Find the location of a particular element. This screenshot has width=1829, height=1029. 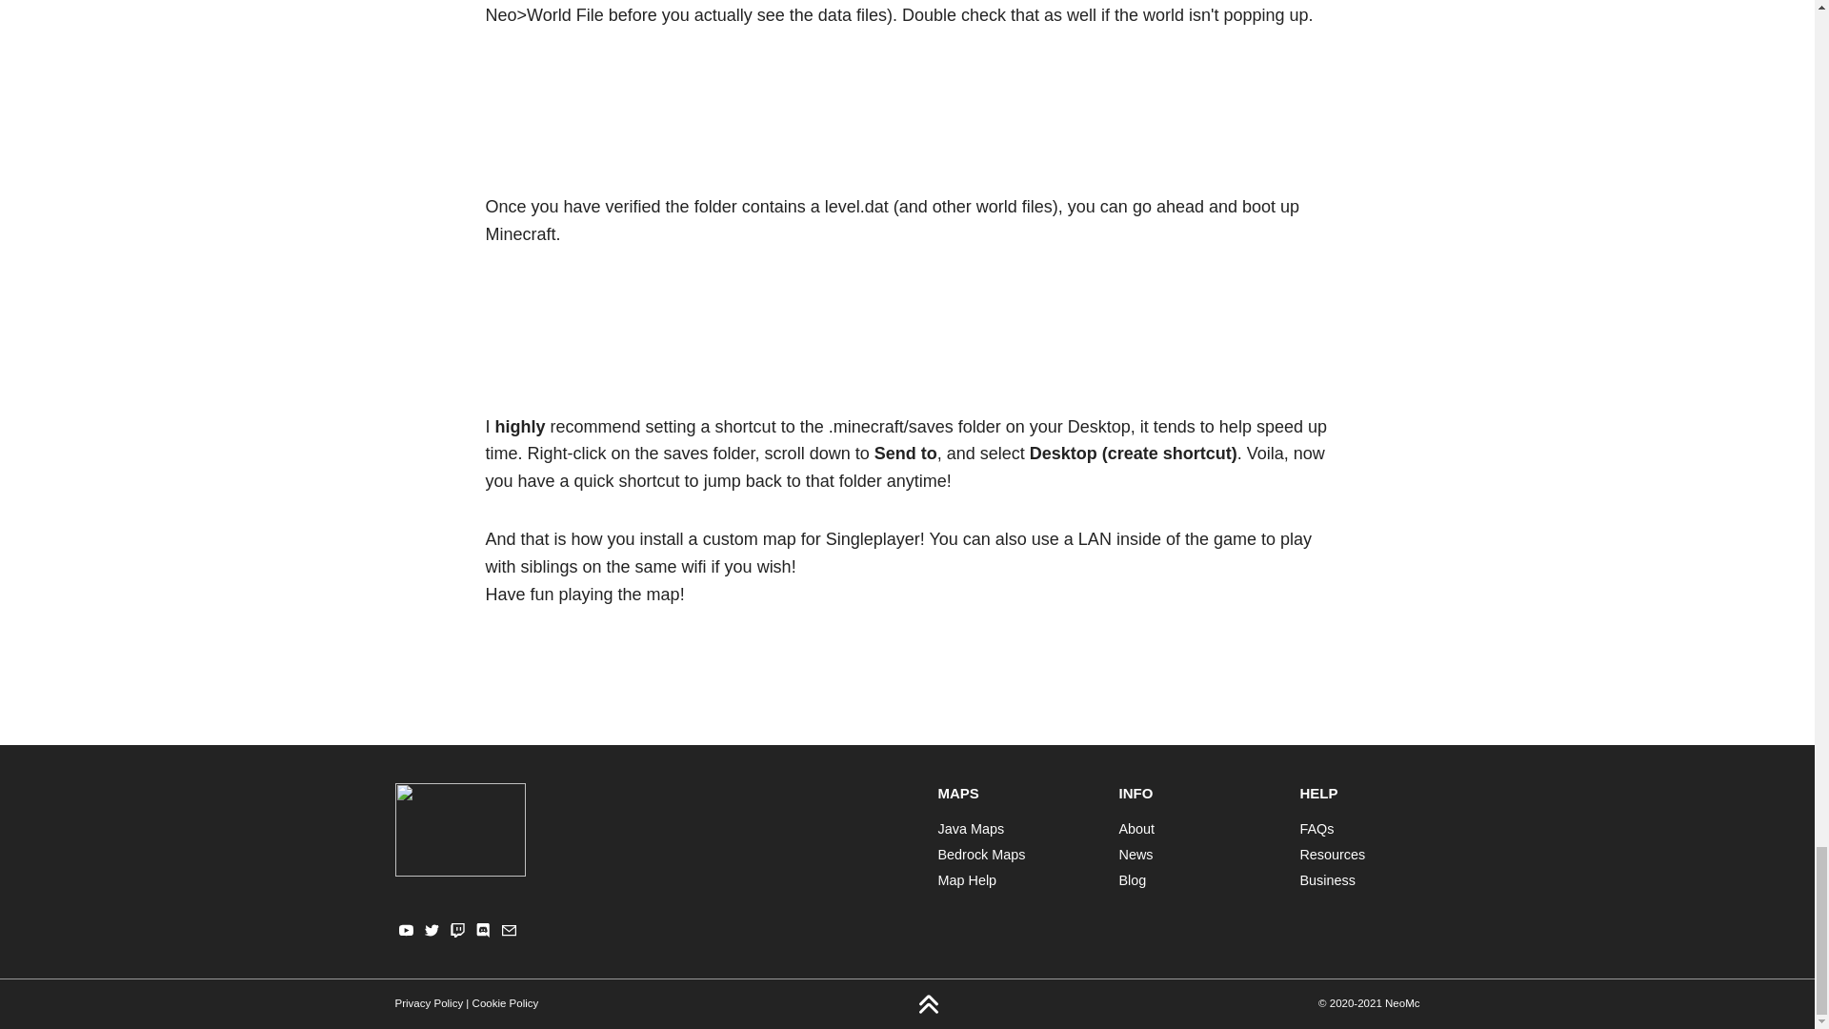

Java Maps is located at coordinates (970, 829).